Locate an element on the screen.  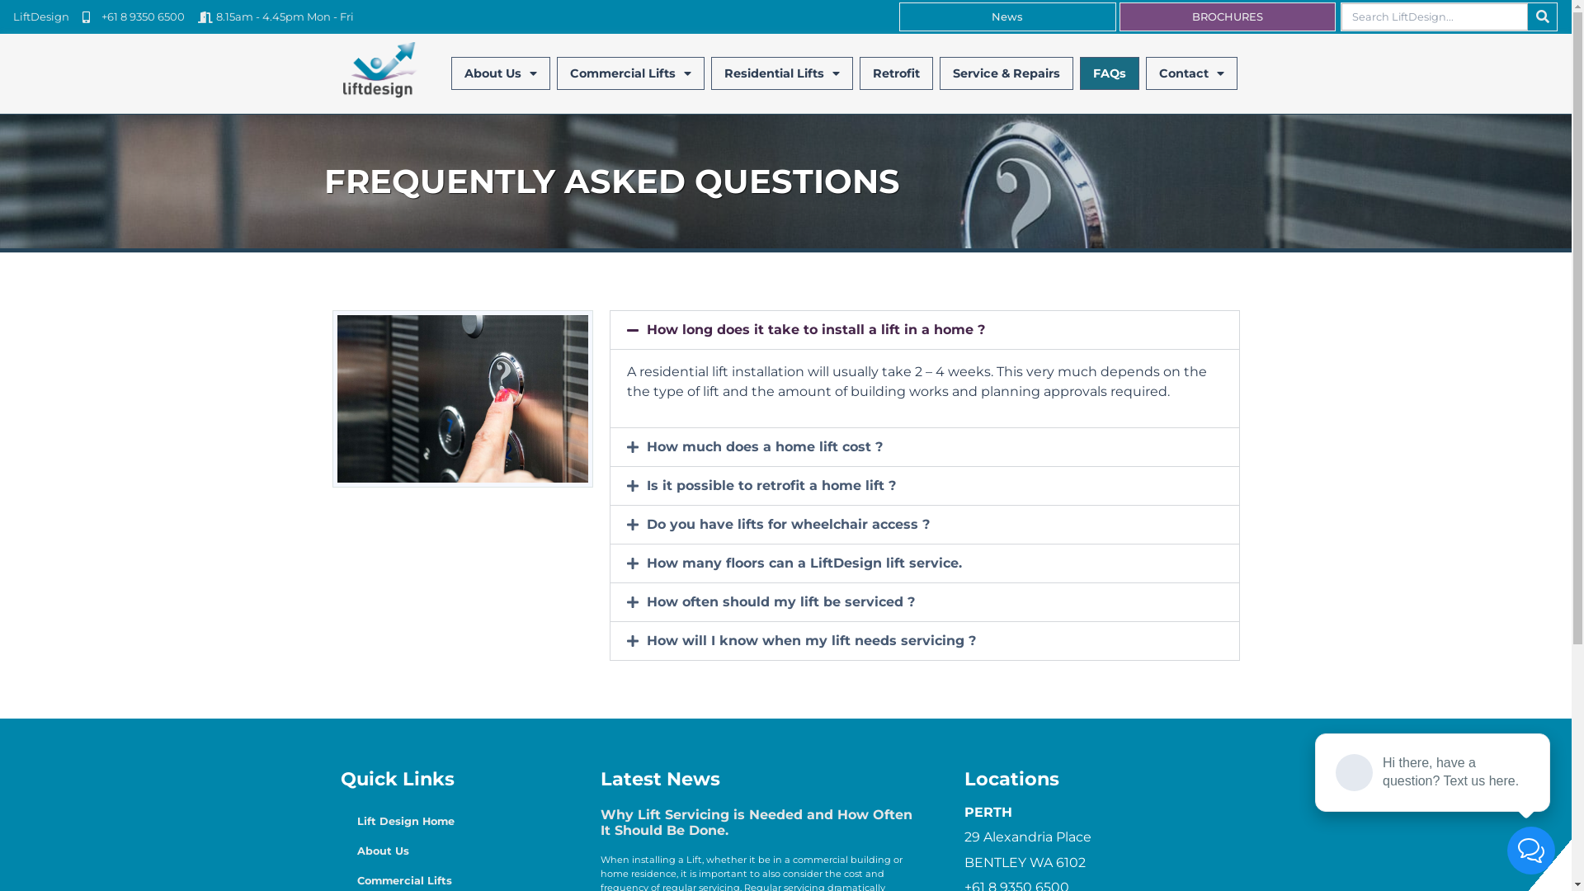
Retrofit is located at coordinates (896, 73).